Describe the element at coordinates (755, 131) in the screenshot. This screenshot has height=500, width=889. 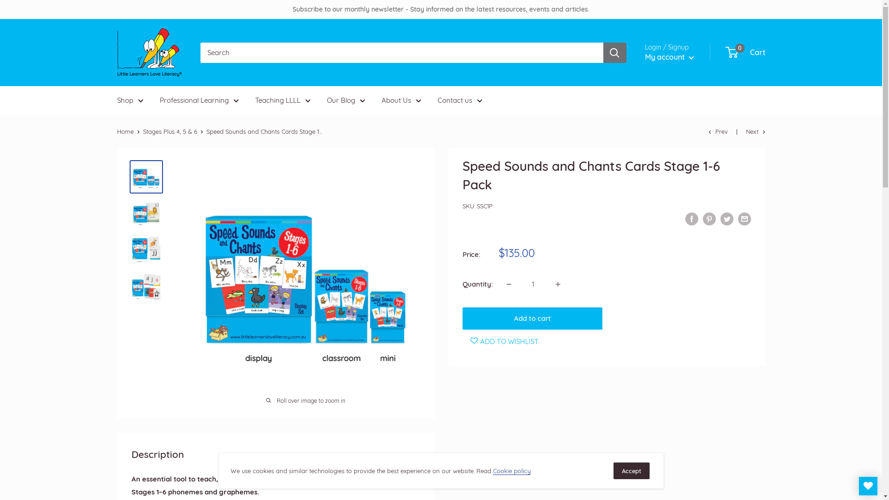
I see `Next` at that location.